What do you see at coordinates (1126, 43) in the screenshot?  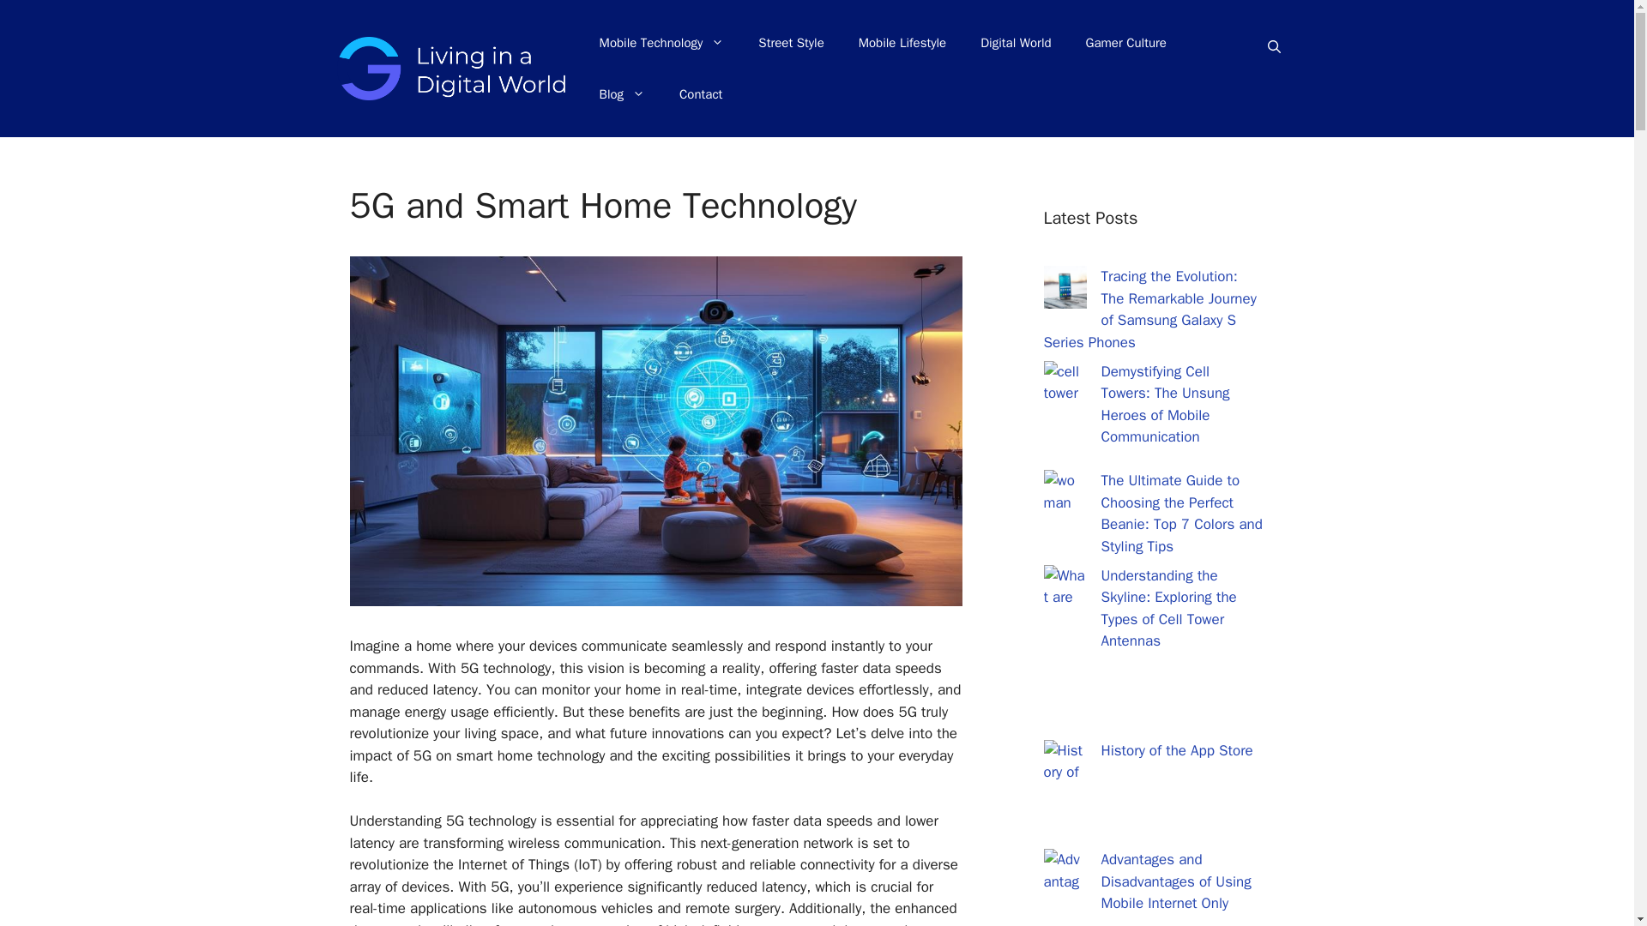 I see `Gamer Culture` at bounding box center [1126, 43].